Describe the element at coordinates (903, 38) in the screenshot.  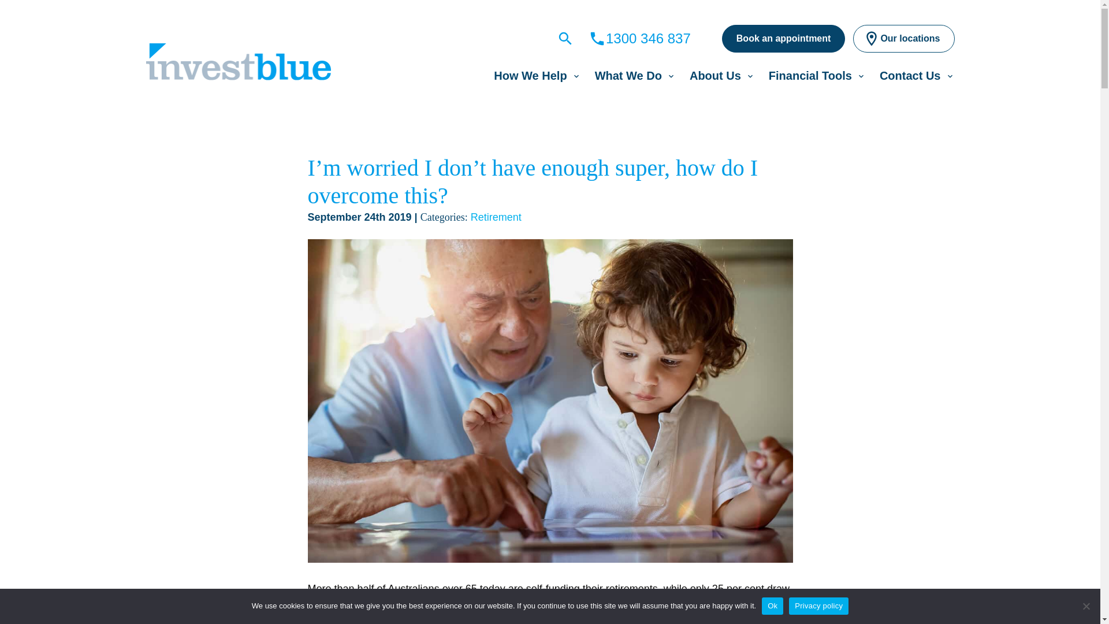
I see `Our locations` at that location.